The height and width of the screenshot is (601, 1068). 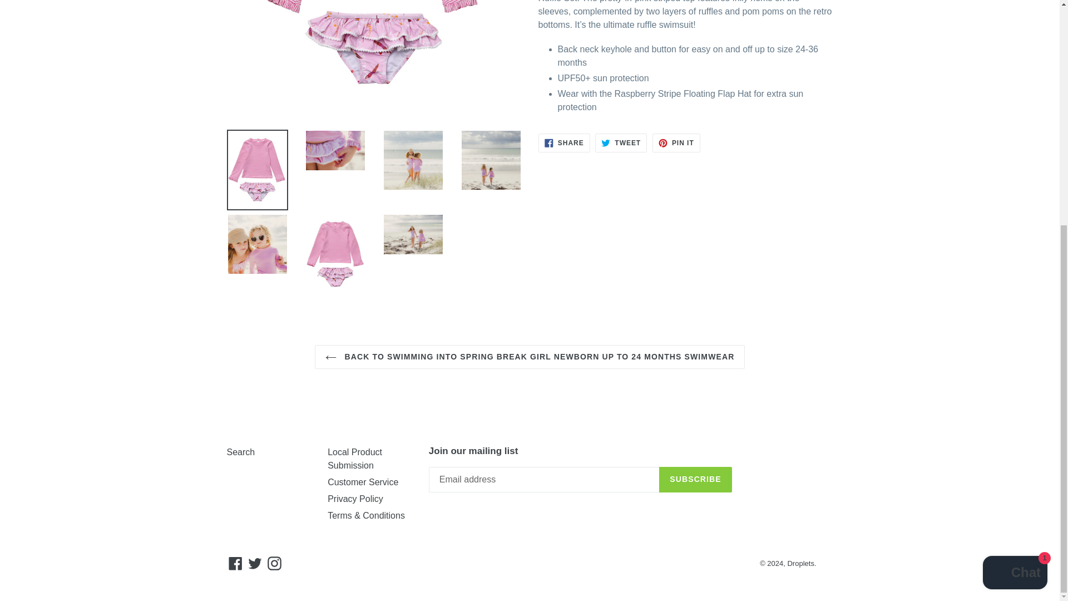 I want to click on Droplets. on Instagram, so click(x=274, y=563).